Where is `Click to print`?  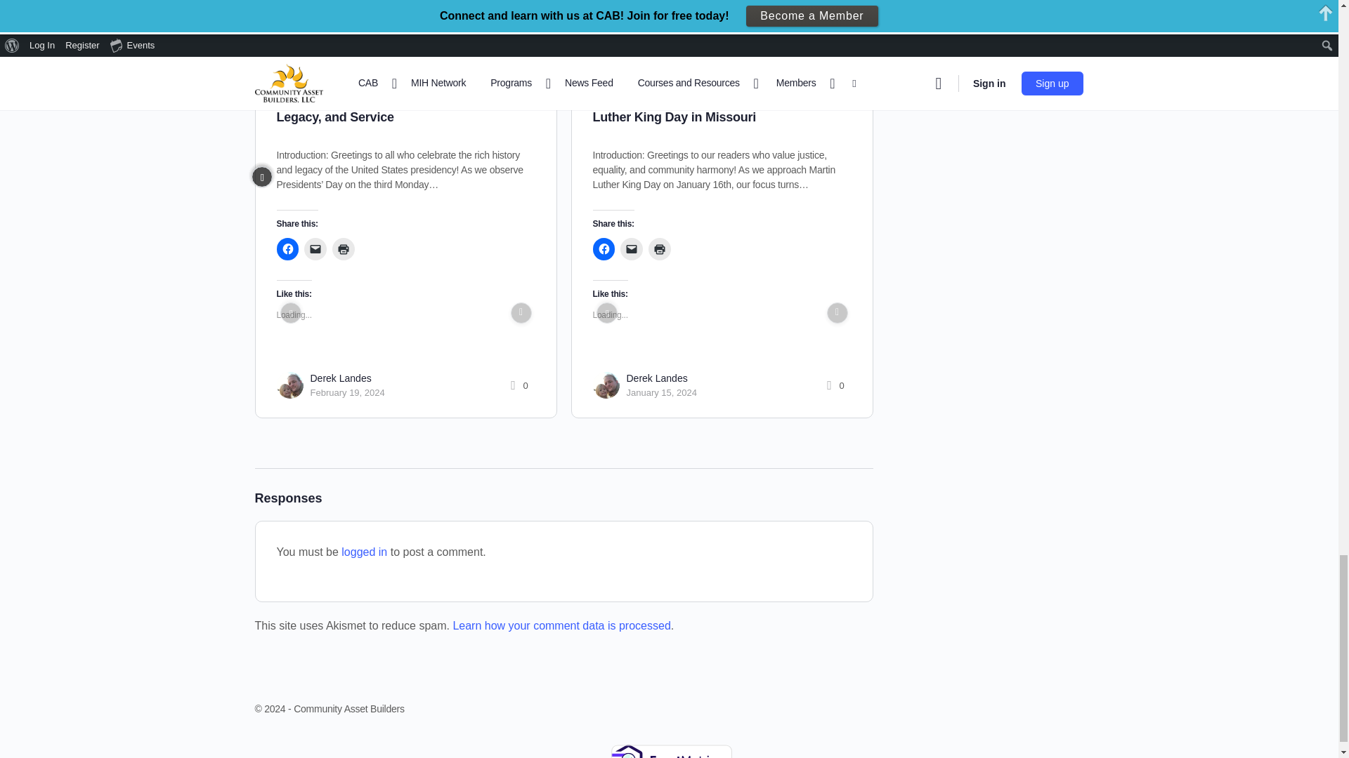 Click to print is located at coordinates (659, 249).